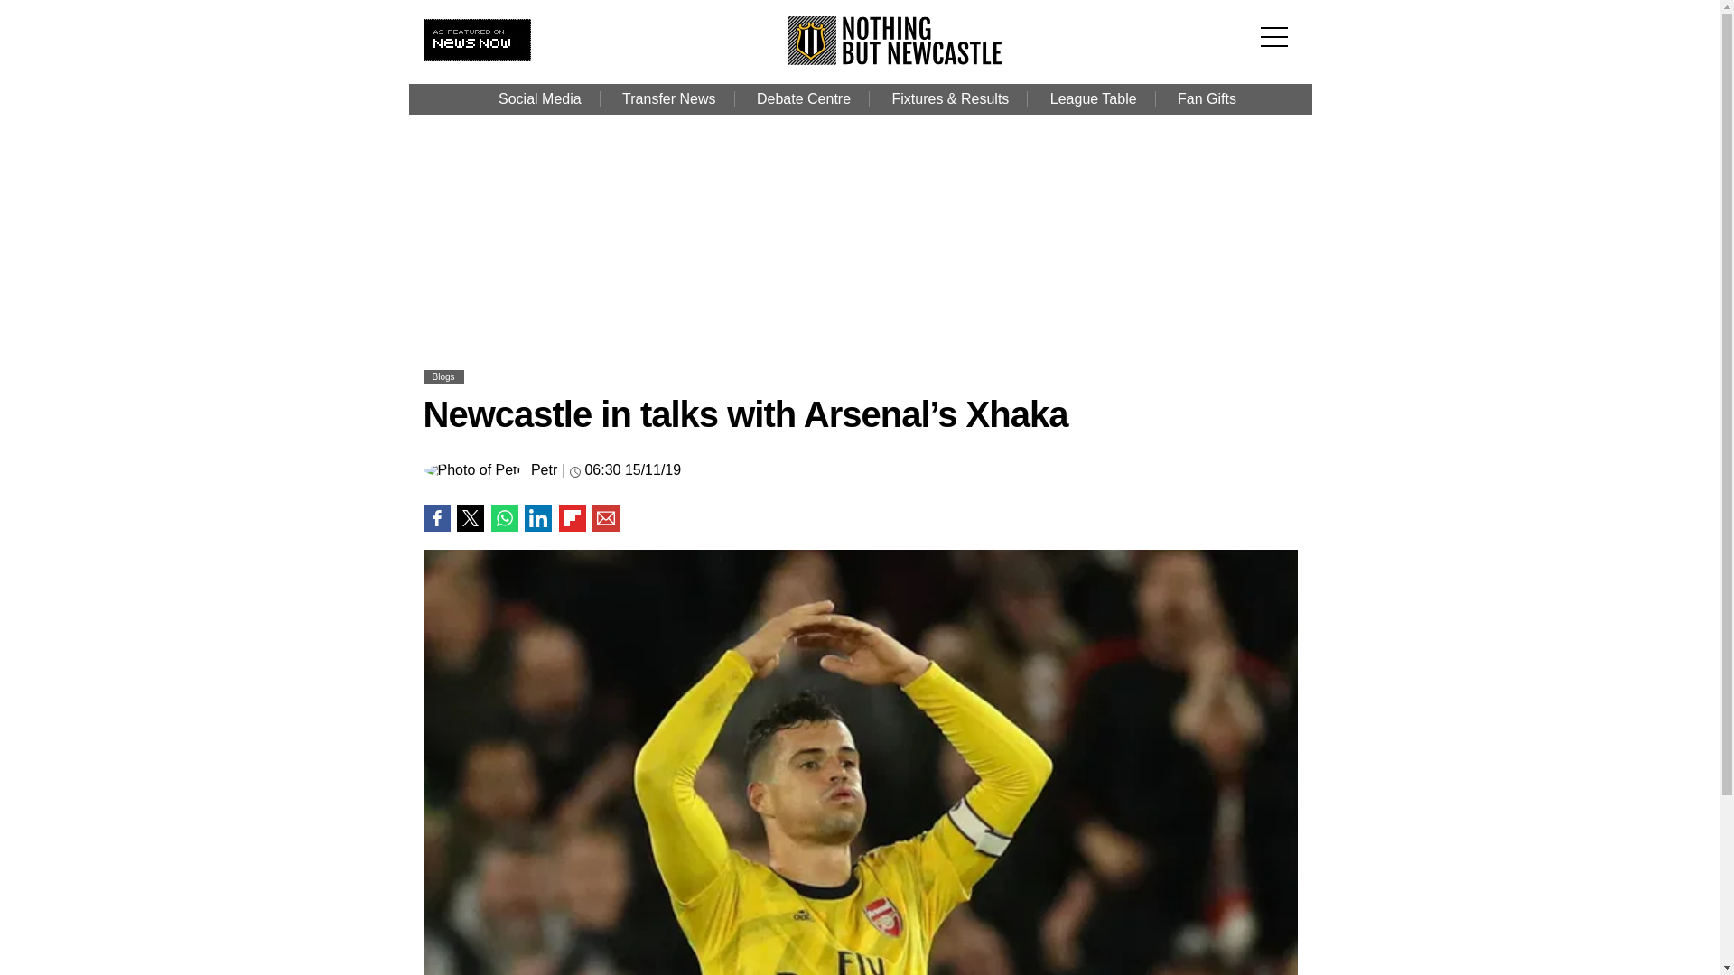  What do you see at coordinates (1279, 25) in the screenshot?
I see `Menu` at bounding box center [1279, 25].